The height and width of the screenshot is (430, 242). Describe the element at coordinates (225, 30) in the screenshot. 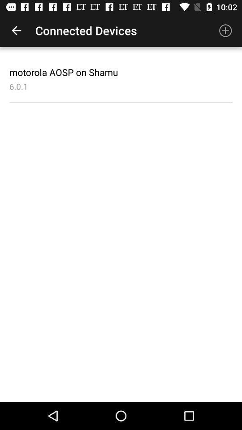

I see `open the item next to the connected devices icon` at that location.